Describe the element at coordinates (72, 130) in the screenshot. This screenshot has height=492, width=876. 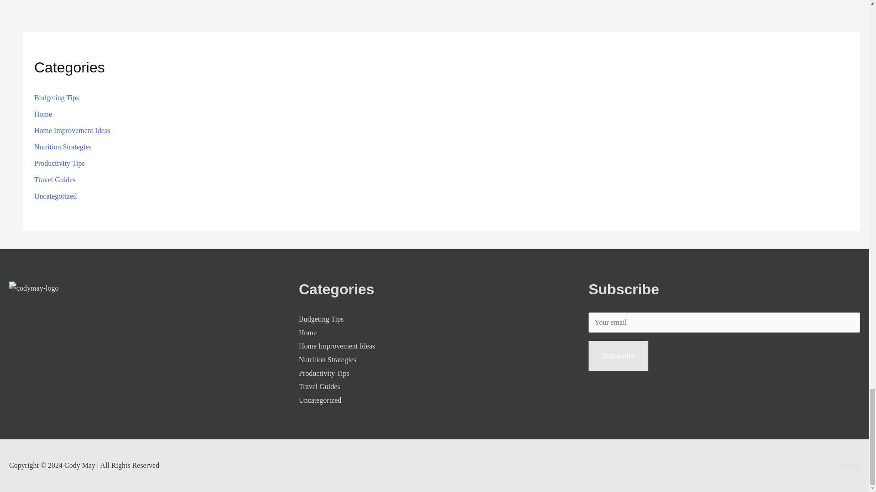
I see `Home Improvement Ideas` at that location.